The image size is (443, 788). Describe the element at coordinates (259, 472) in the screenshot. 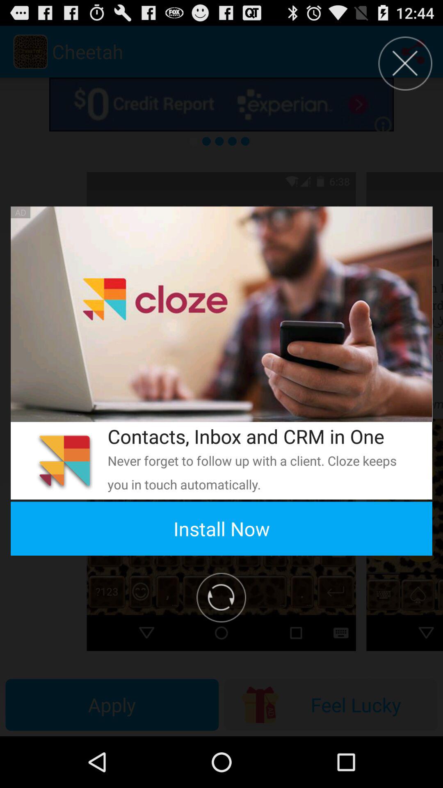

I see `launch icon above install now item` at that location.